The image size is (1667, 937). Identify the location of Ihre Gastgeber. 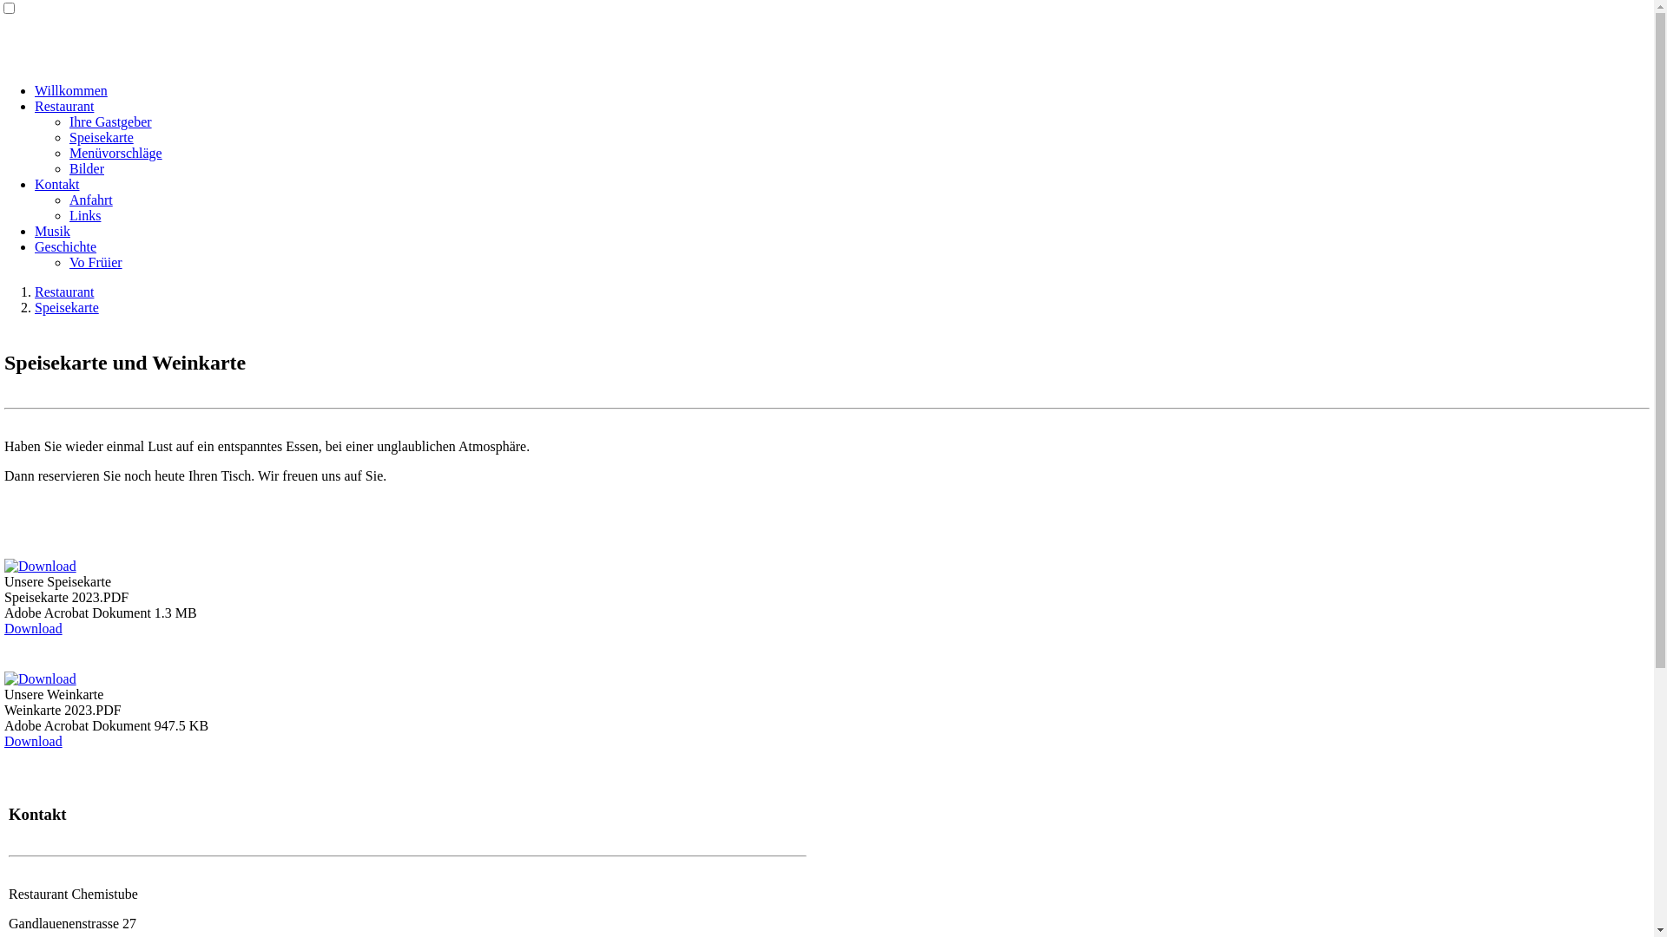
(111, 121).